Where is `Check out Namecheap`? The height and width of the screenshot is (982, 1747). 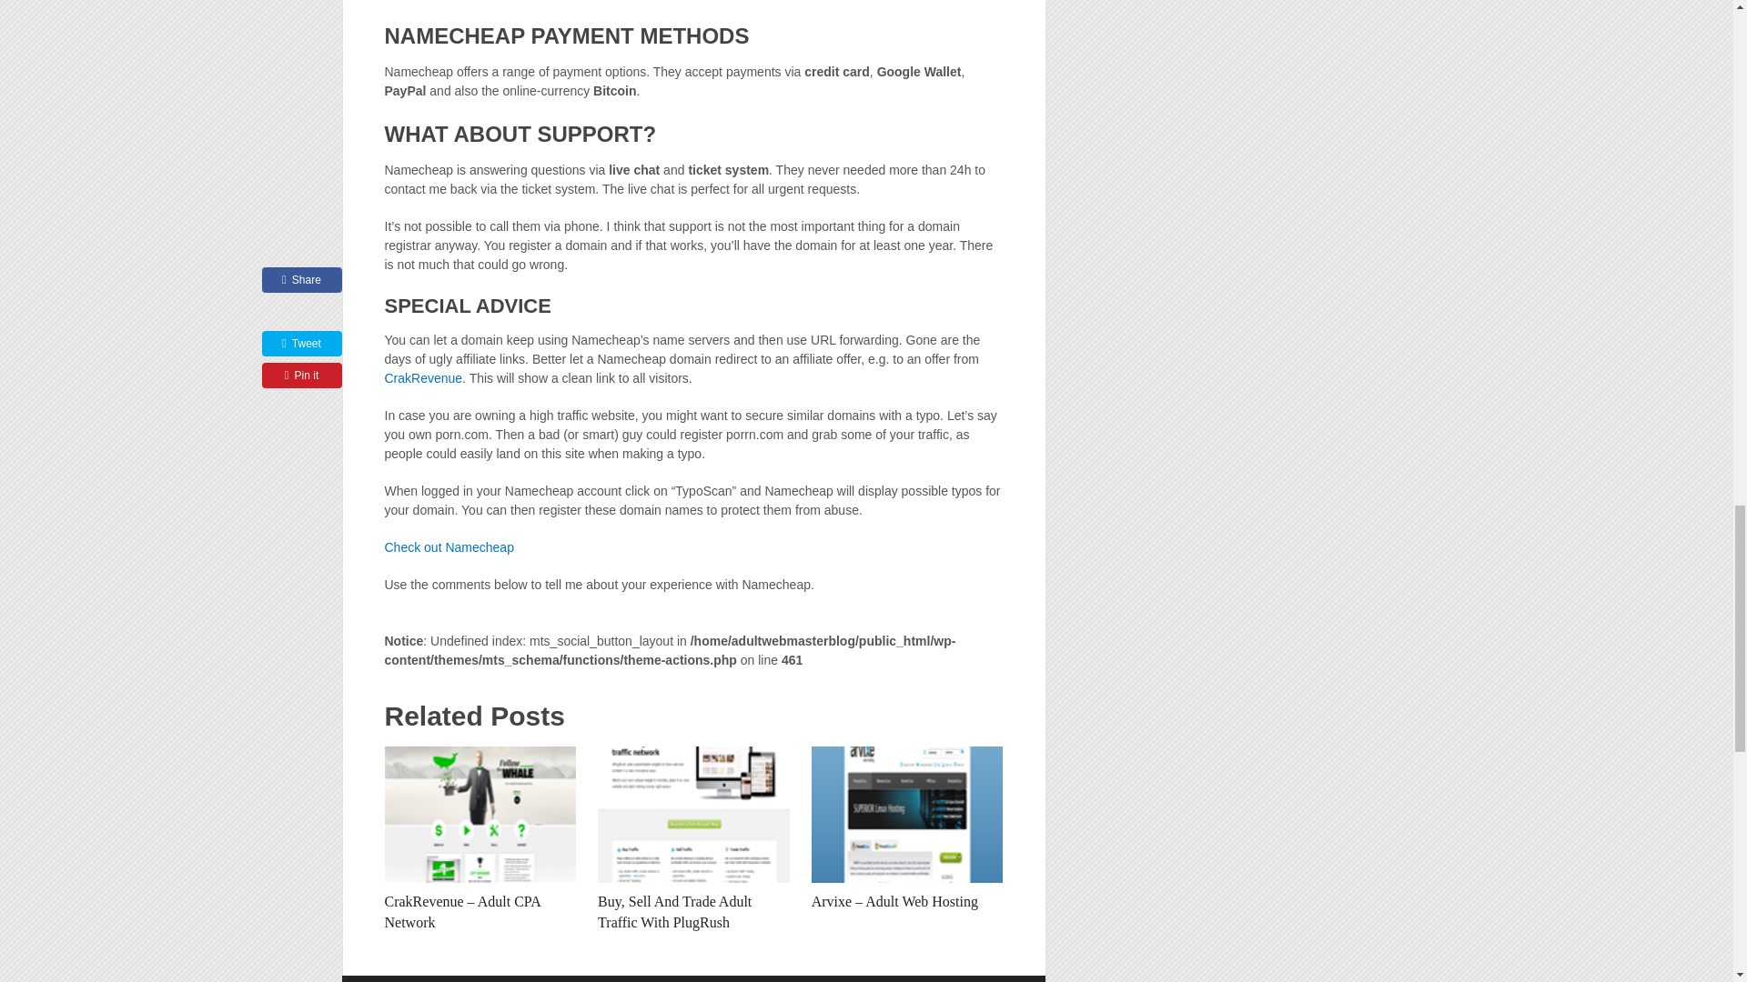
Check out Namecheap is located at coordinates (449, 547).